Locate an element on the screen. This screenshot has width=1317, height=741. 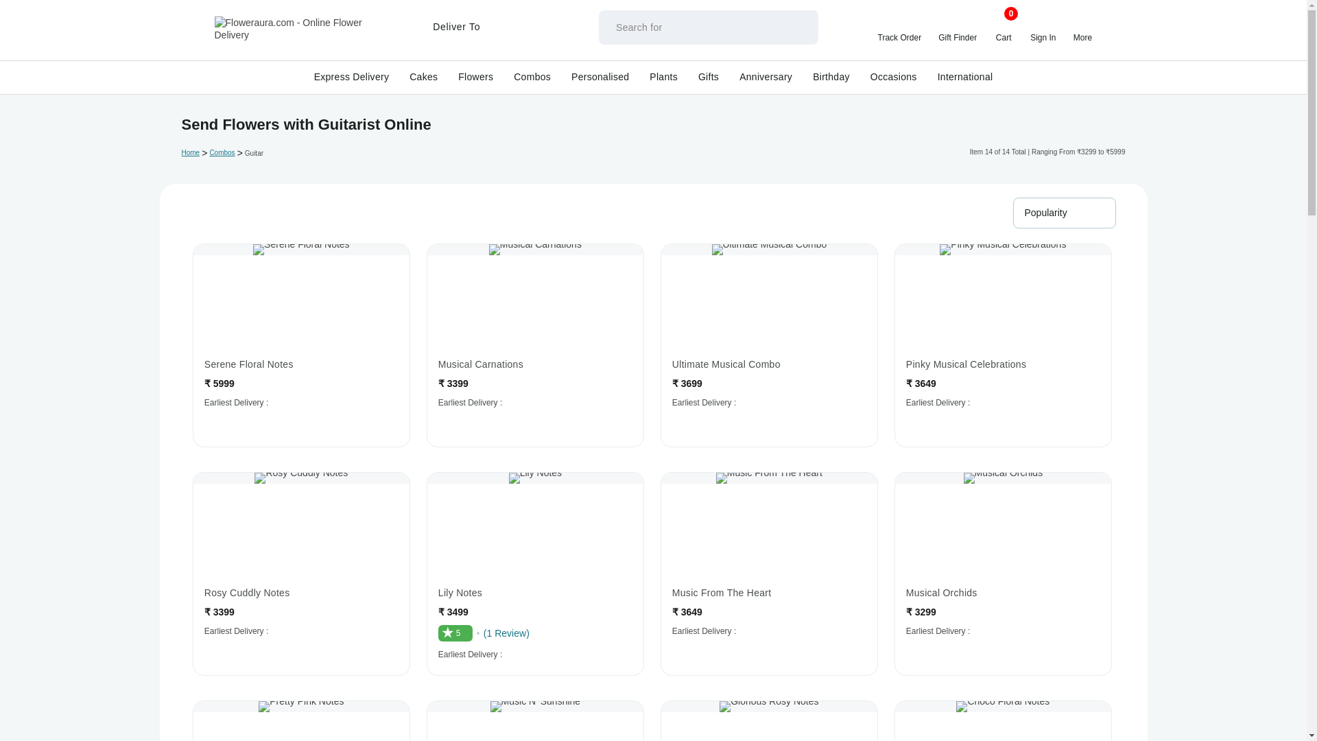
Cakes is located at coordinates (423, 76).